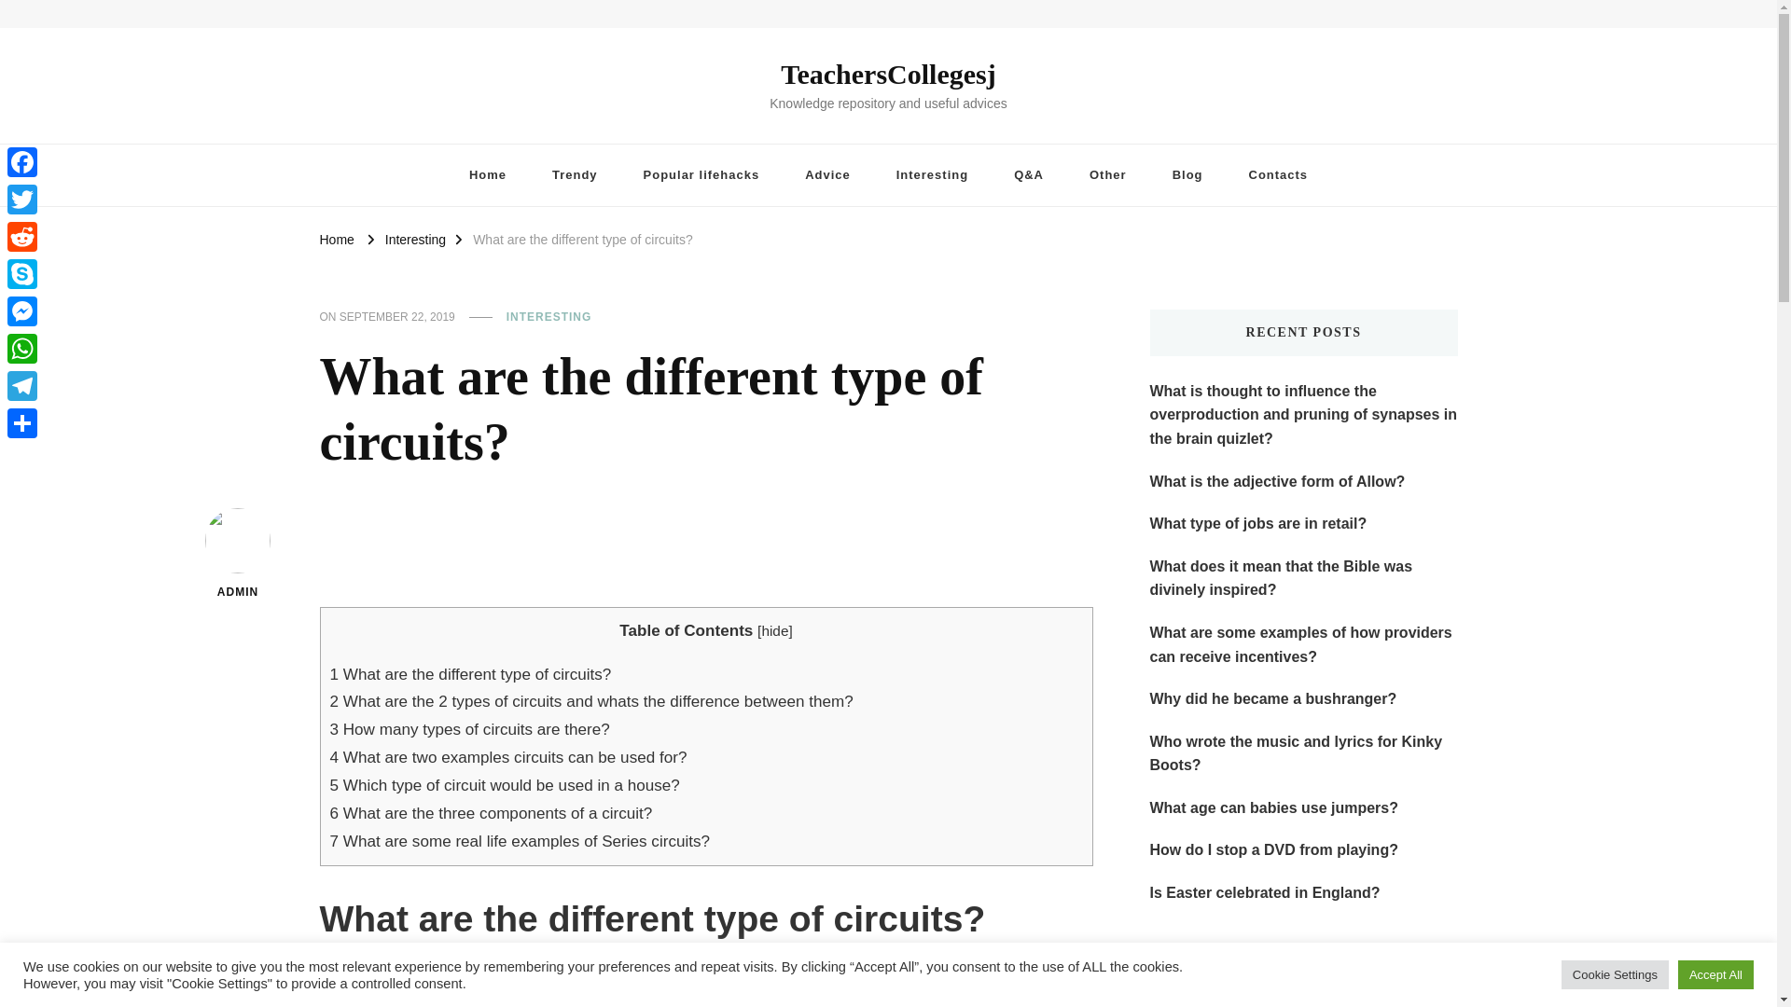 This screenshot has width=1791, height=1007. What do you see at coordinates (774, 630) in the screenshot?
I see `hide` at bounding box center [774, 630].